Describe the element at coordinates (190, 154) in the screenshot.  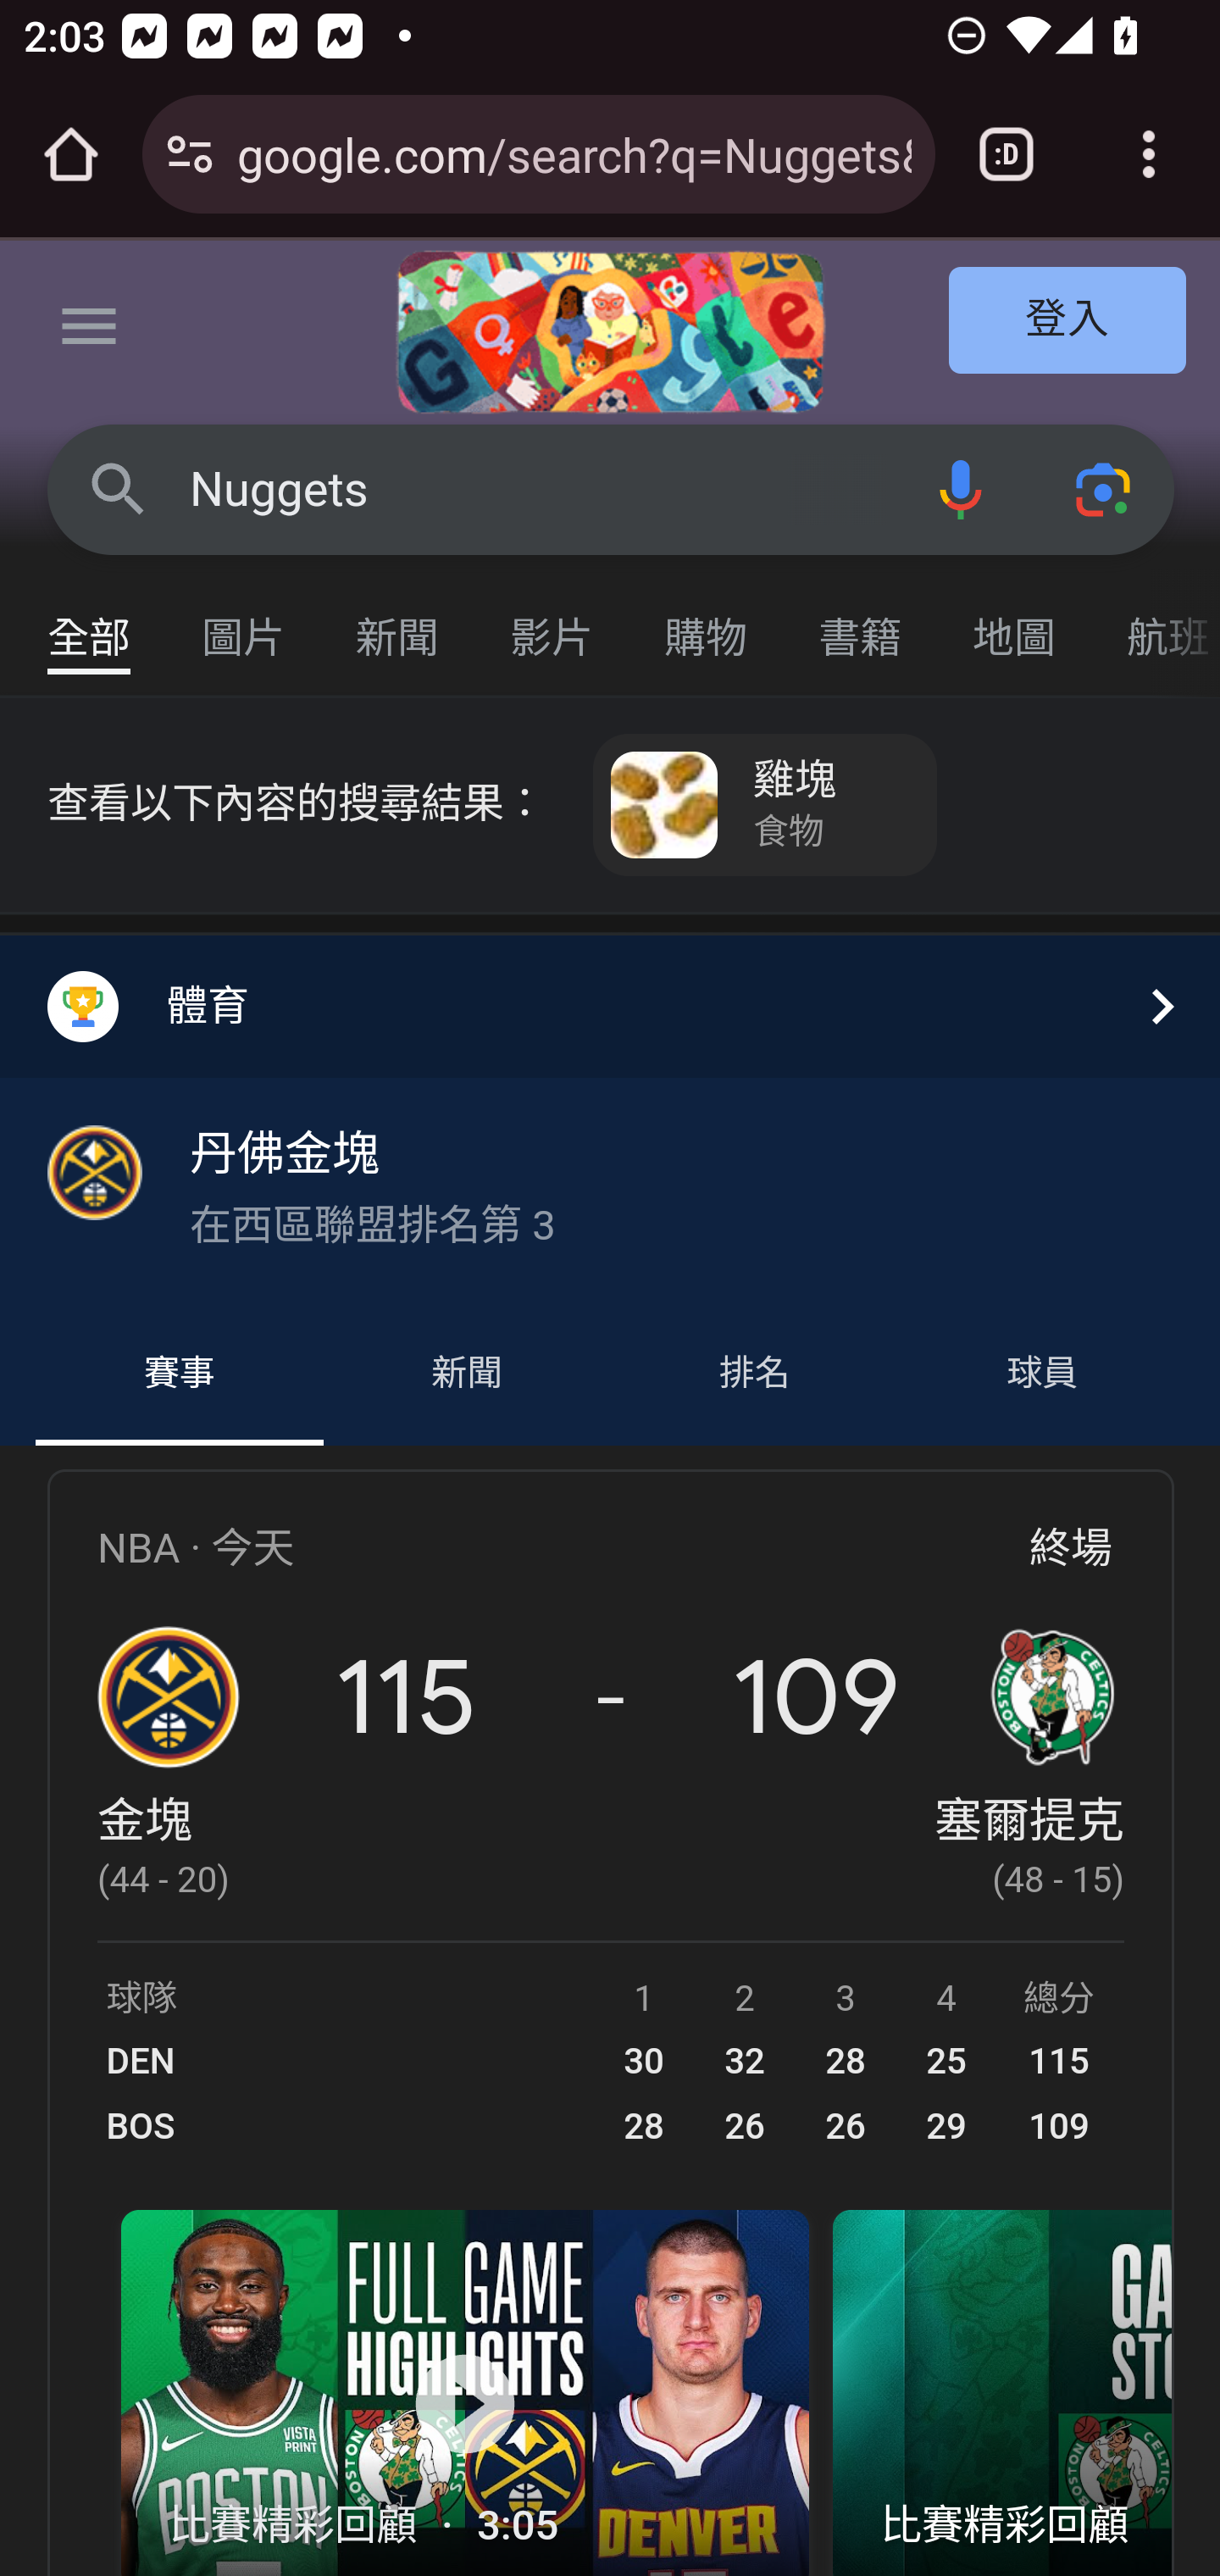
I see `Connection is secure` at that location.